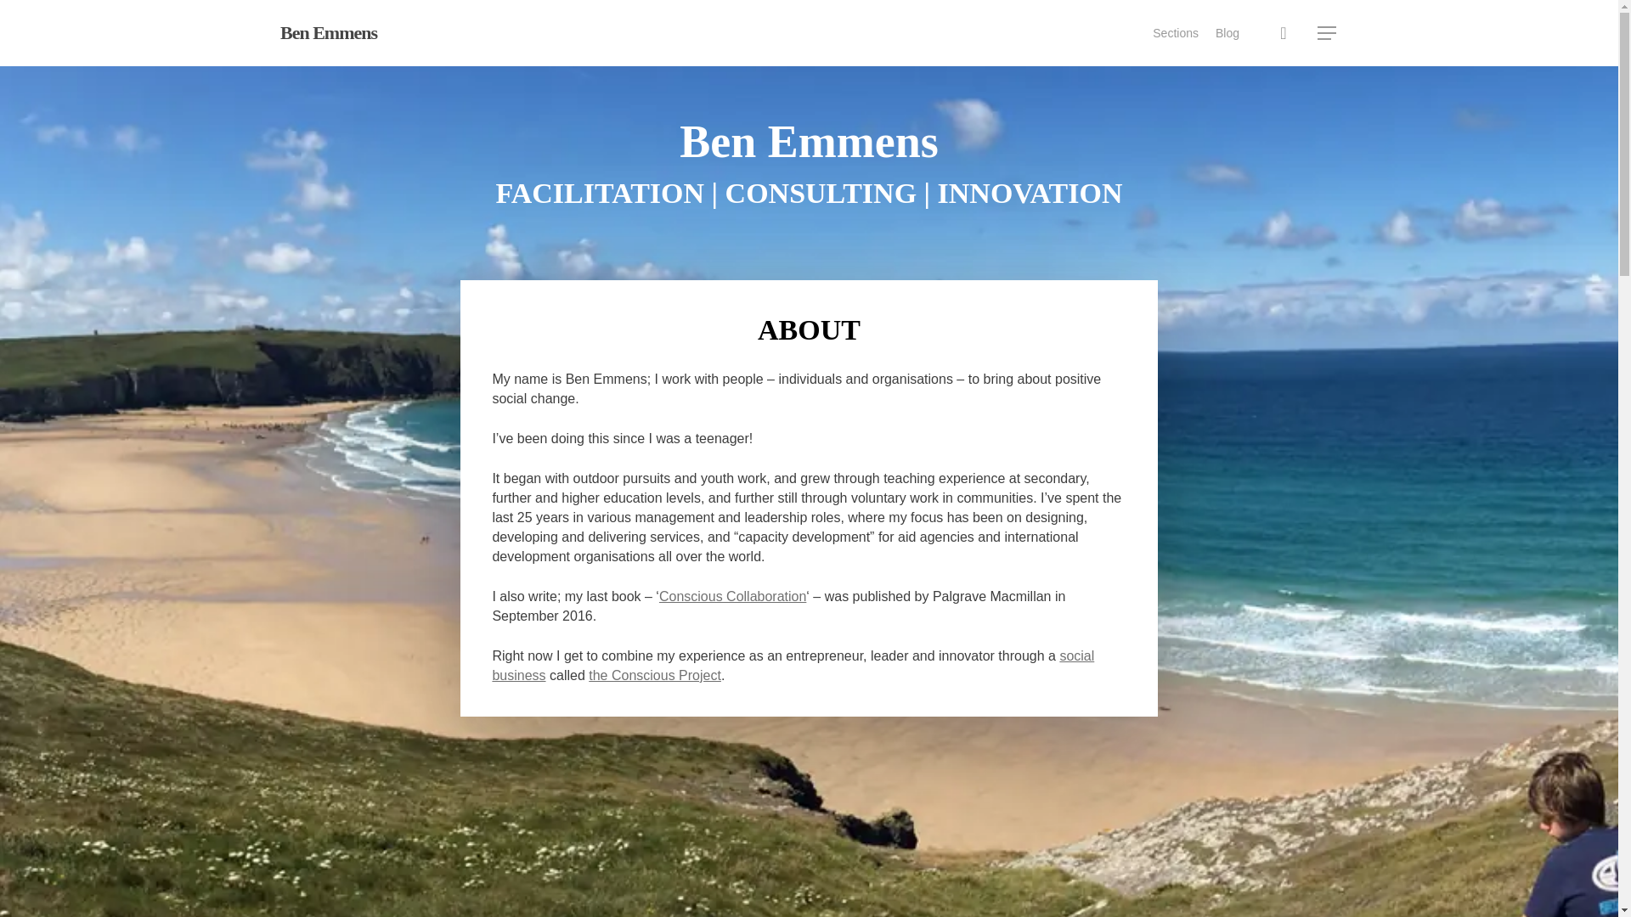 The height and width of the screenshot is (917, 1631). Describe the element at coordinates (1176, 32) in the screenshot. I see `Sections` at that location.